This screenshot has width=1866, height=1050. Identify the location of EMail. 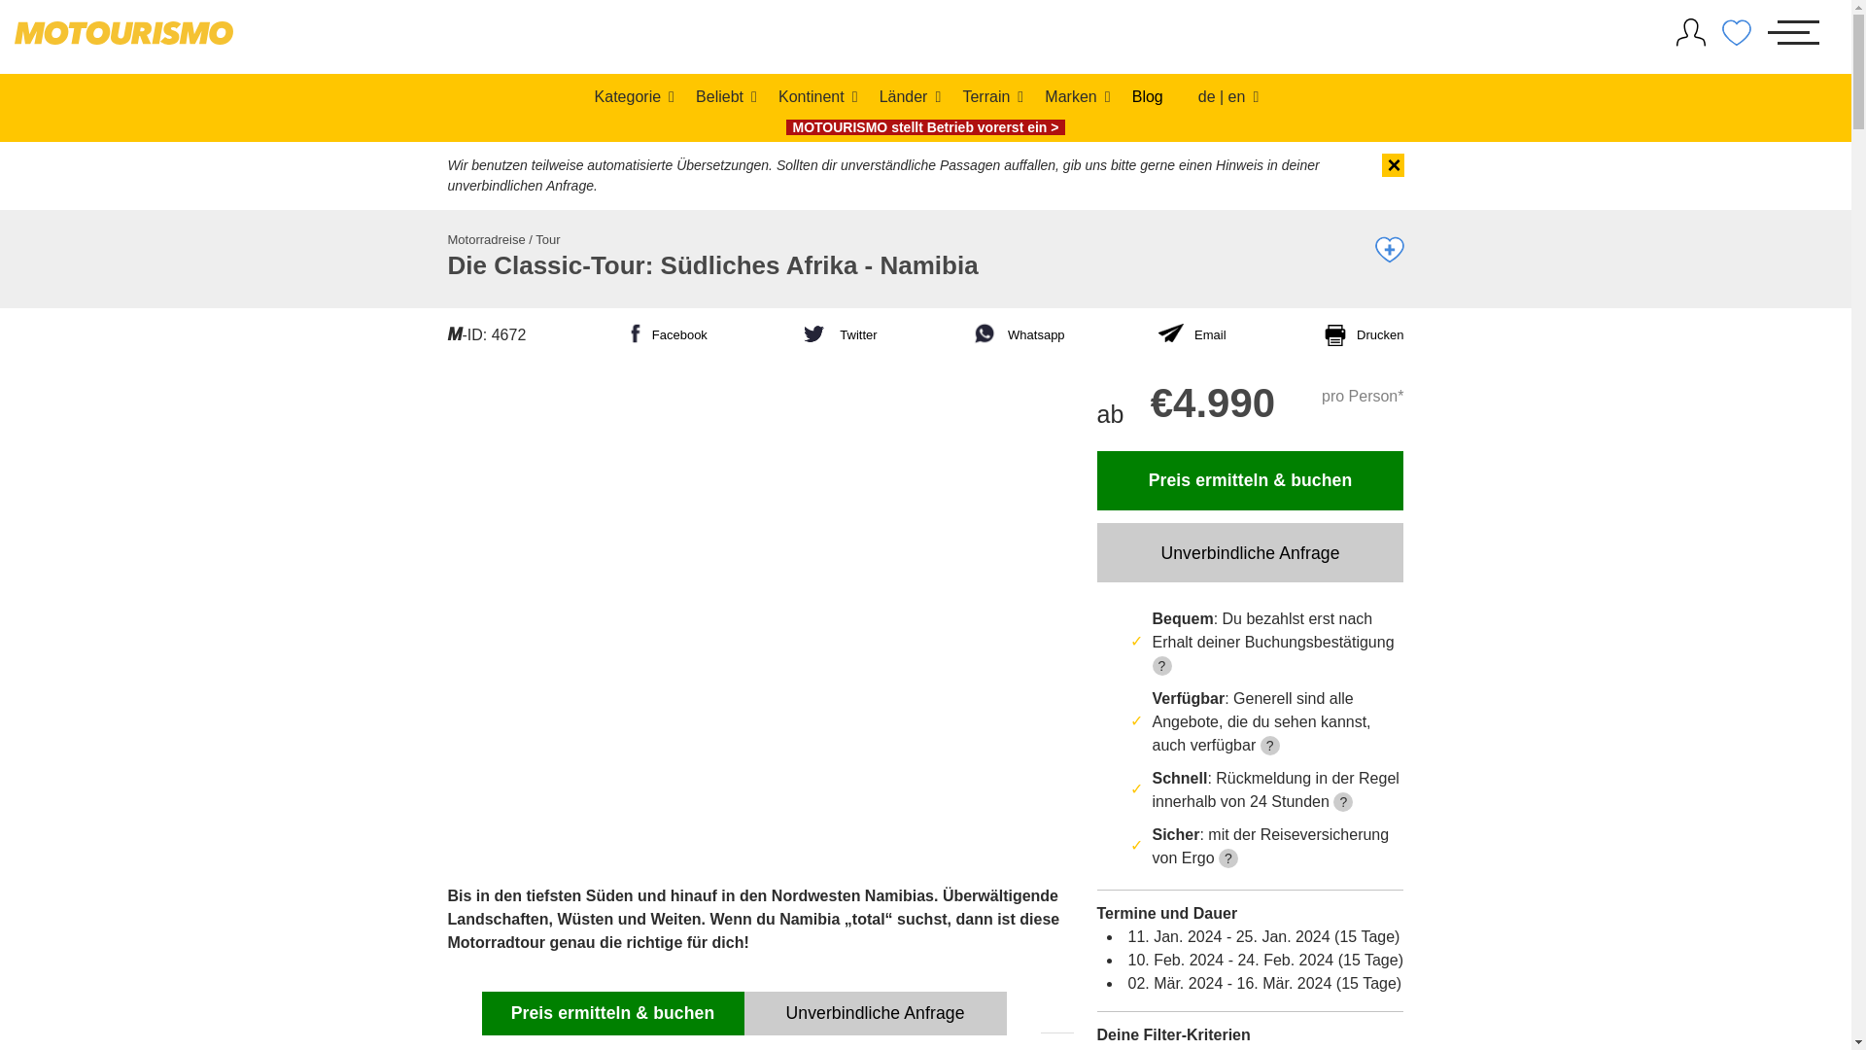
(1192, 333).